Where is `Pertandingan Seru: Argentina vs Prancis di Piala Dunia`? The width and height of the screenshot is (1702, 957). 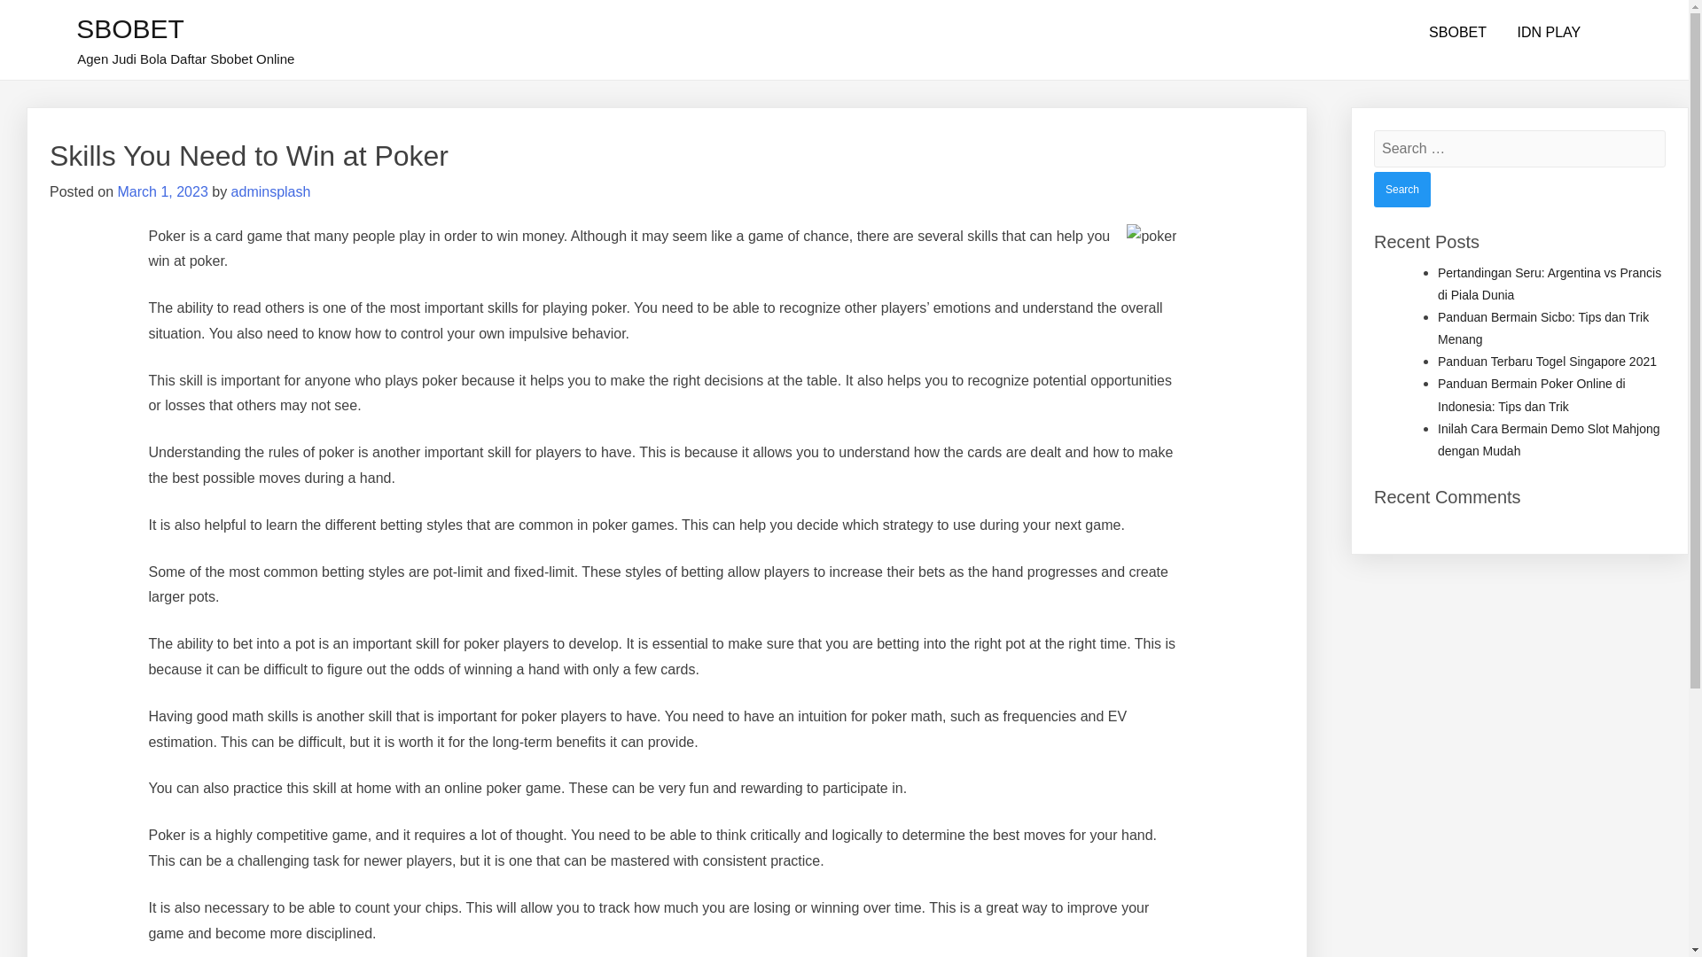 Pertandingan Seru: Argentina vs Prancis di Piala Dunia is located at coordinates (1550, 284).